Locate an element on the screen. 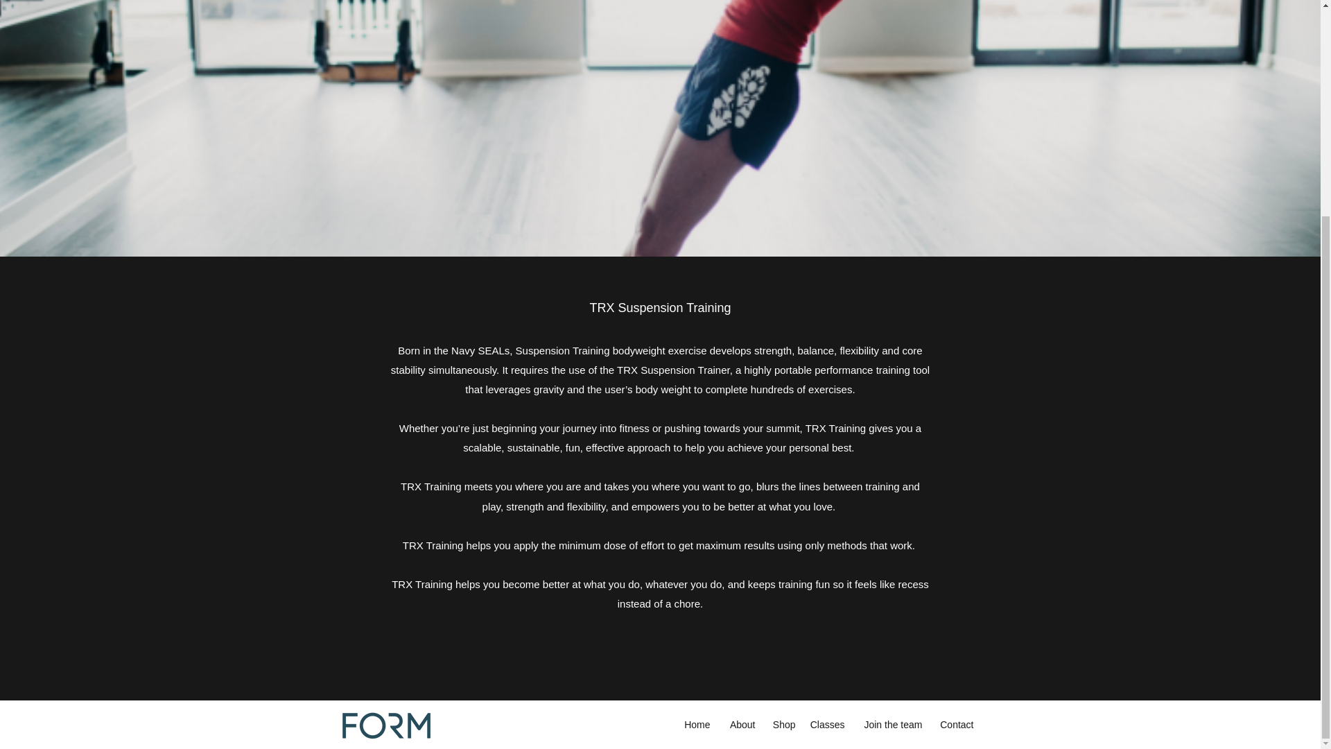 The width and height of the screenshot is (1331, 749). Contact is located at coordinates (954, 724).